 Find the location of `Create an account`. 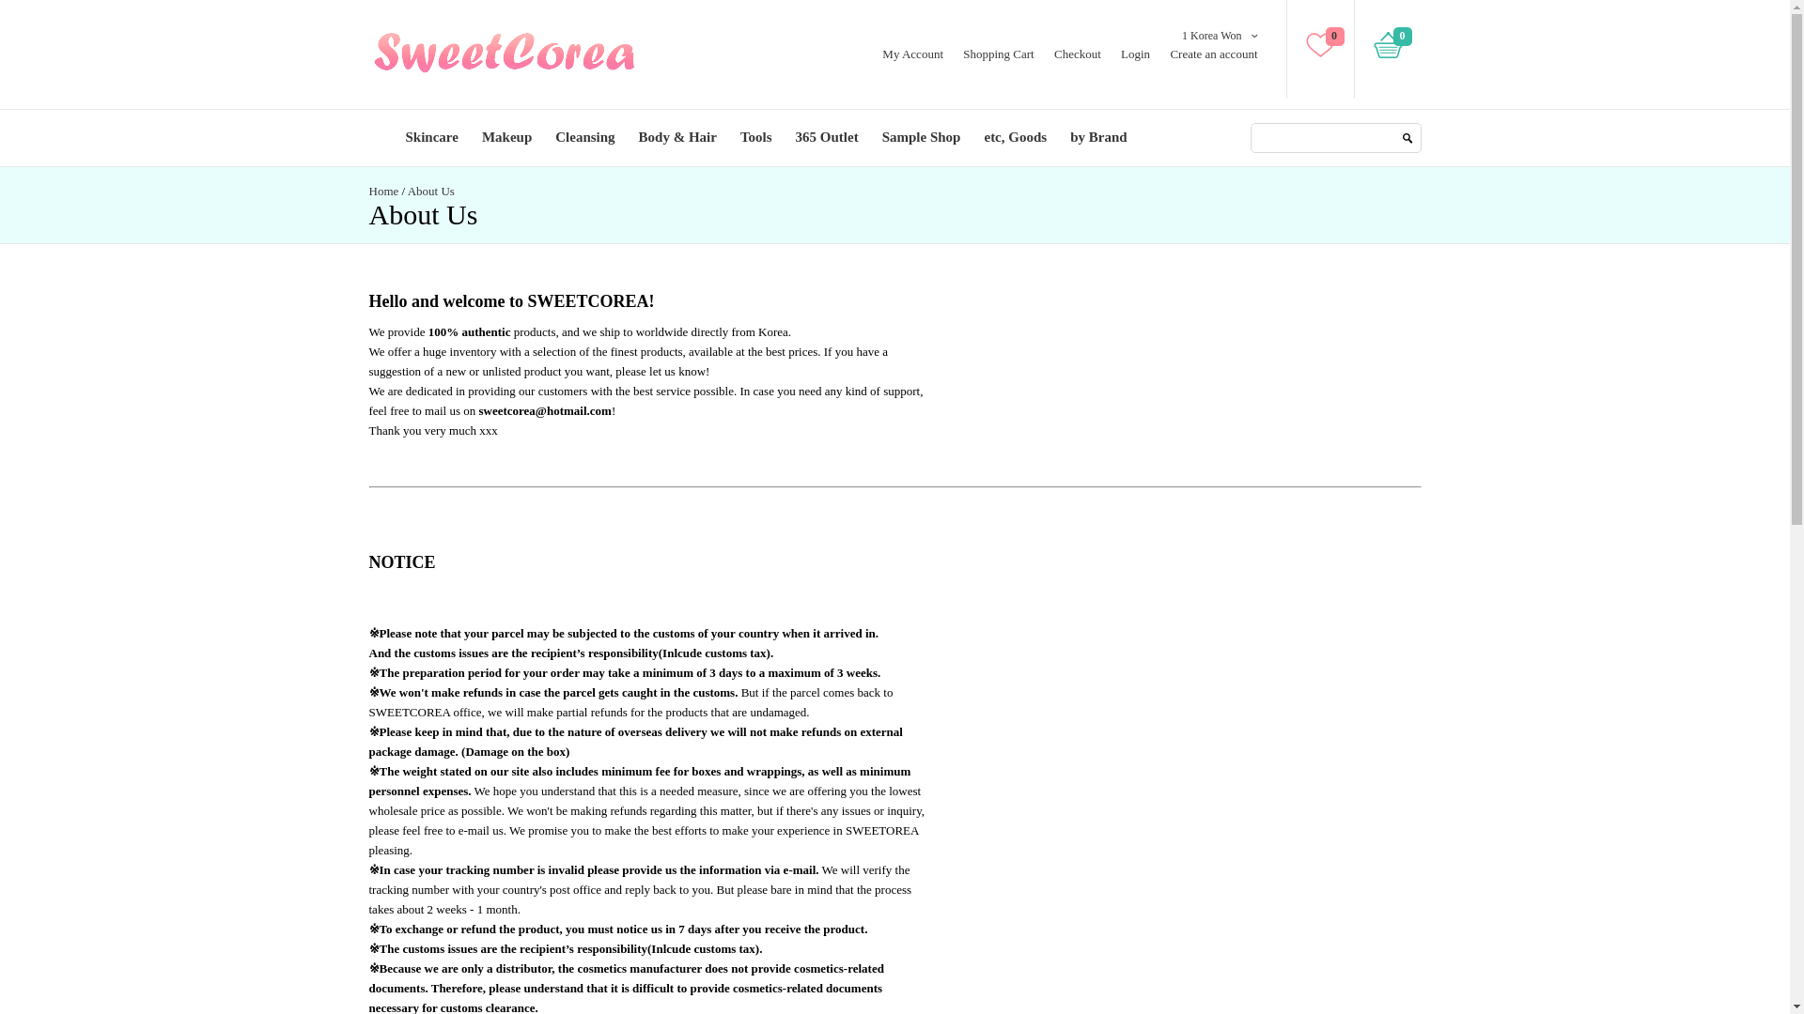

Create an account is located at coordinates (1213, 53).